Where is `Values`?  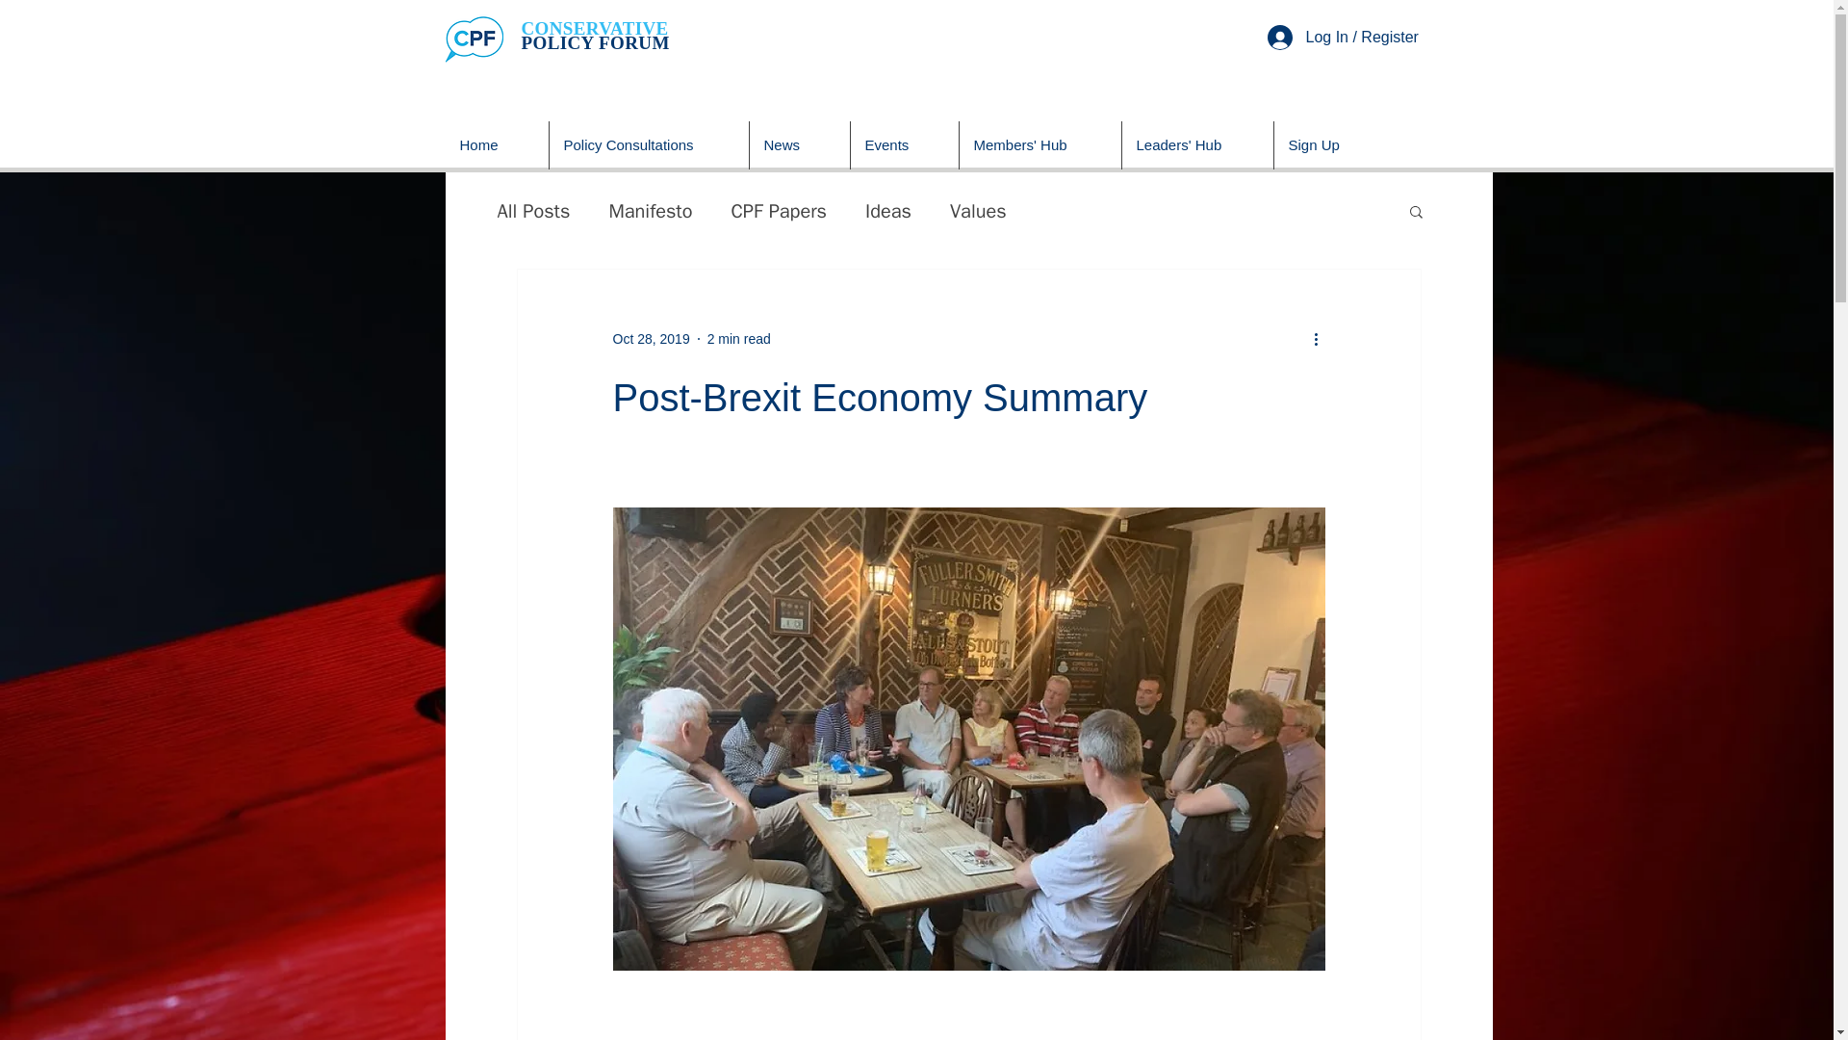 Values is located at coordinates (978, 212).